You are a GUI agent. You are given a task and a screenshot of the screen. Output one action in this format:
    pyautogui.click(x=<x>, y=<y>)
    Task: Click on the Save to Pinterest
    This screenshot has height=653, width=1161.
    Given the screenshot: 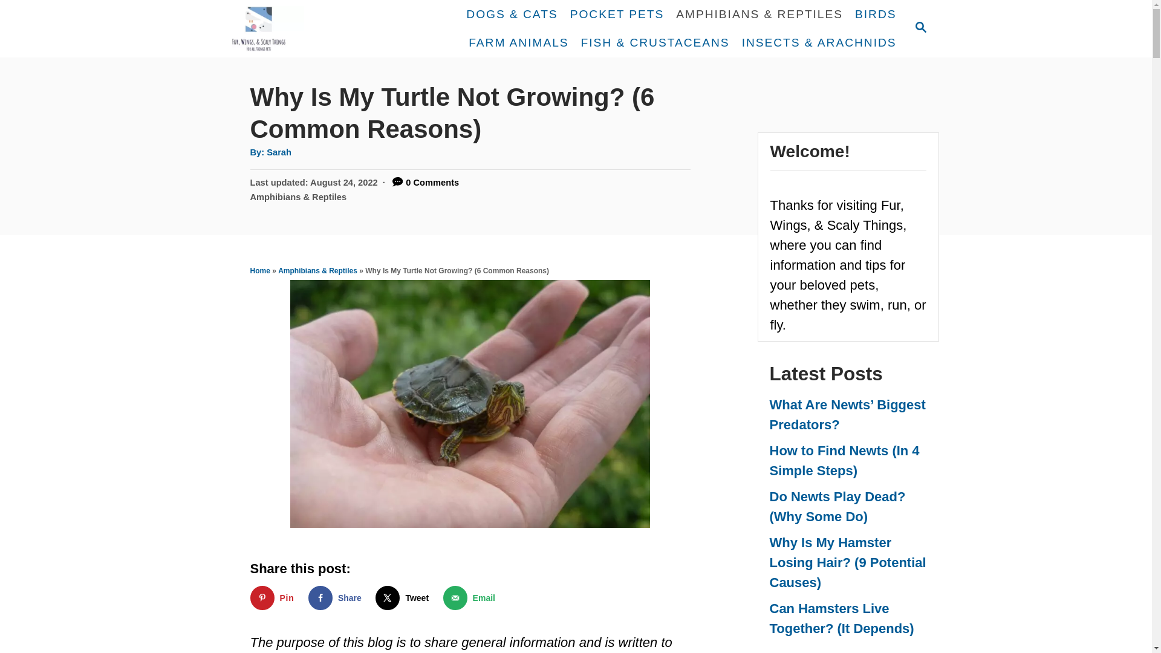 What is the action you would take?
    pyautogui.click(x=275, y=597)
    